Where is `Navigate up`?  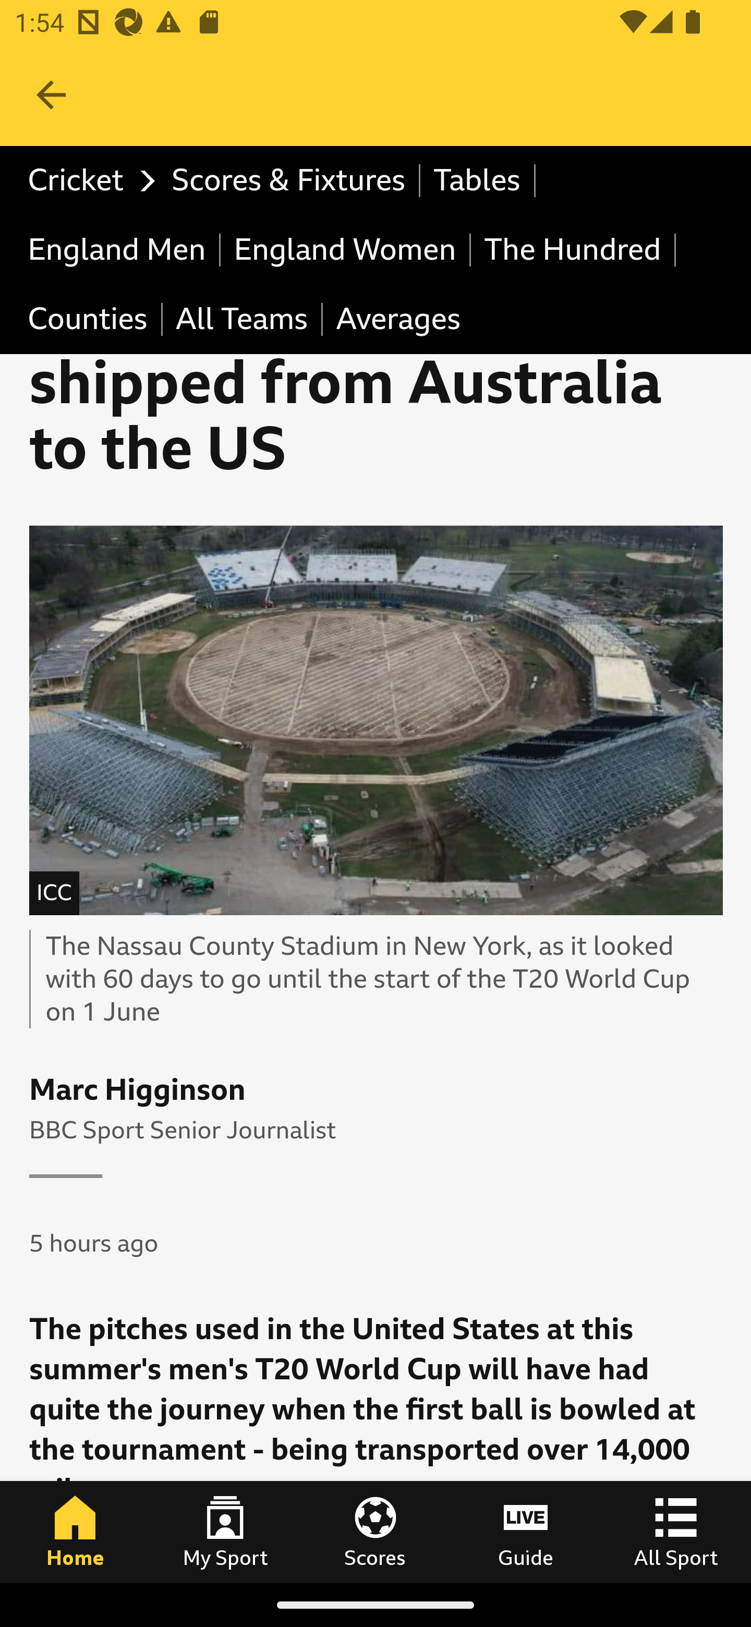
Navigate up is located at coordinates (51, 95).